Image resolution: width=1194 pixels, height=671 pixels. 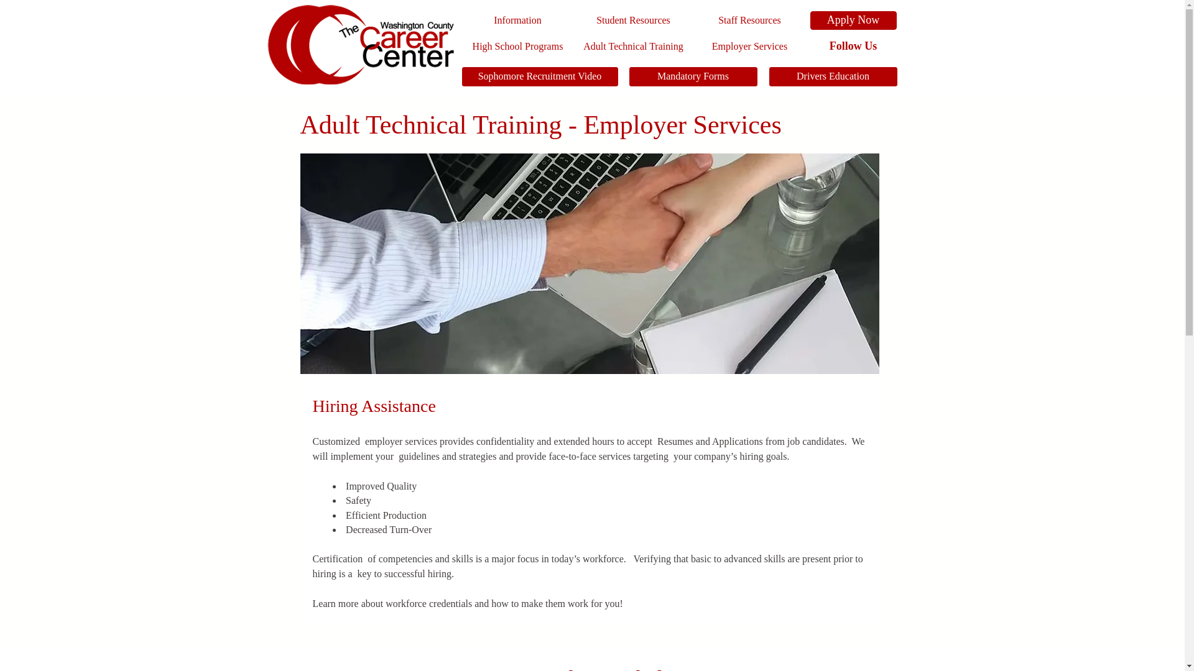 I want to click on Adult Technical Training, so click(x=632, y=46).